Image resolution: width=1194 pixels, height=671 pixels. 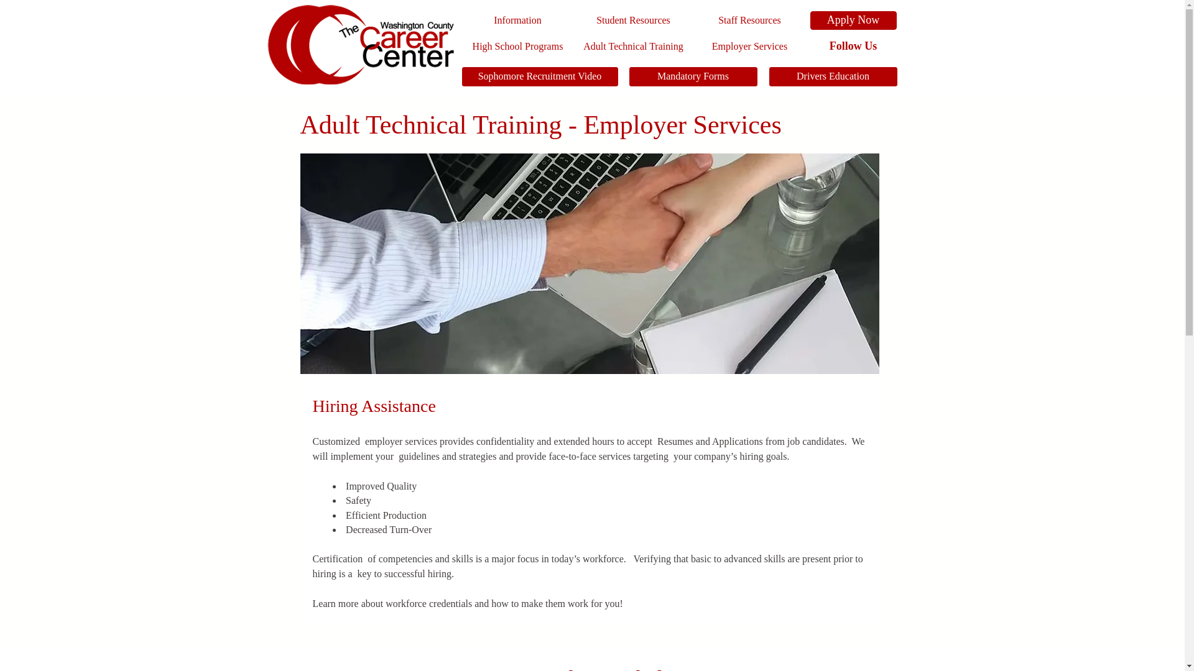 I want to click on Adult Technical Training, so click(x=632, y=46).